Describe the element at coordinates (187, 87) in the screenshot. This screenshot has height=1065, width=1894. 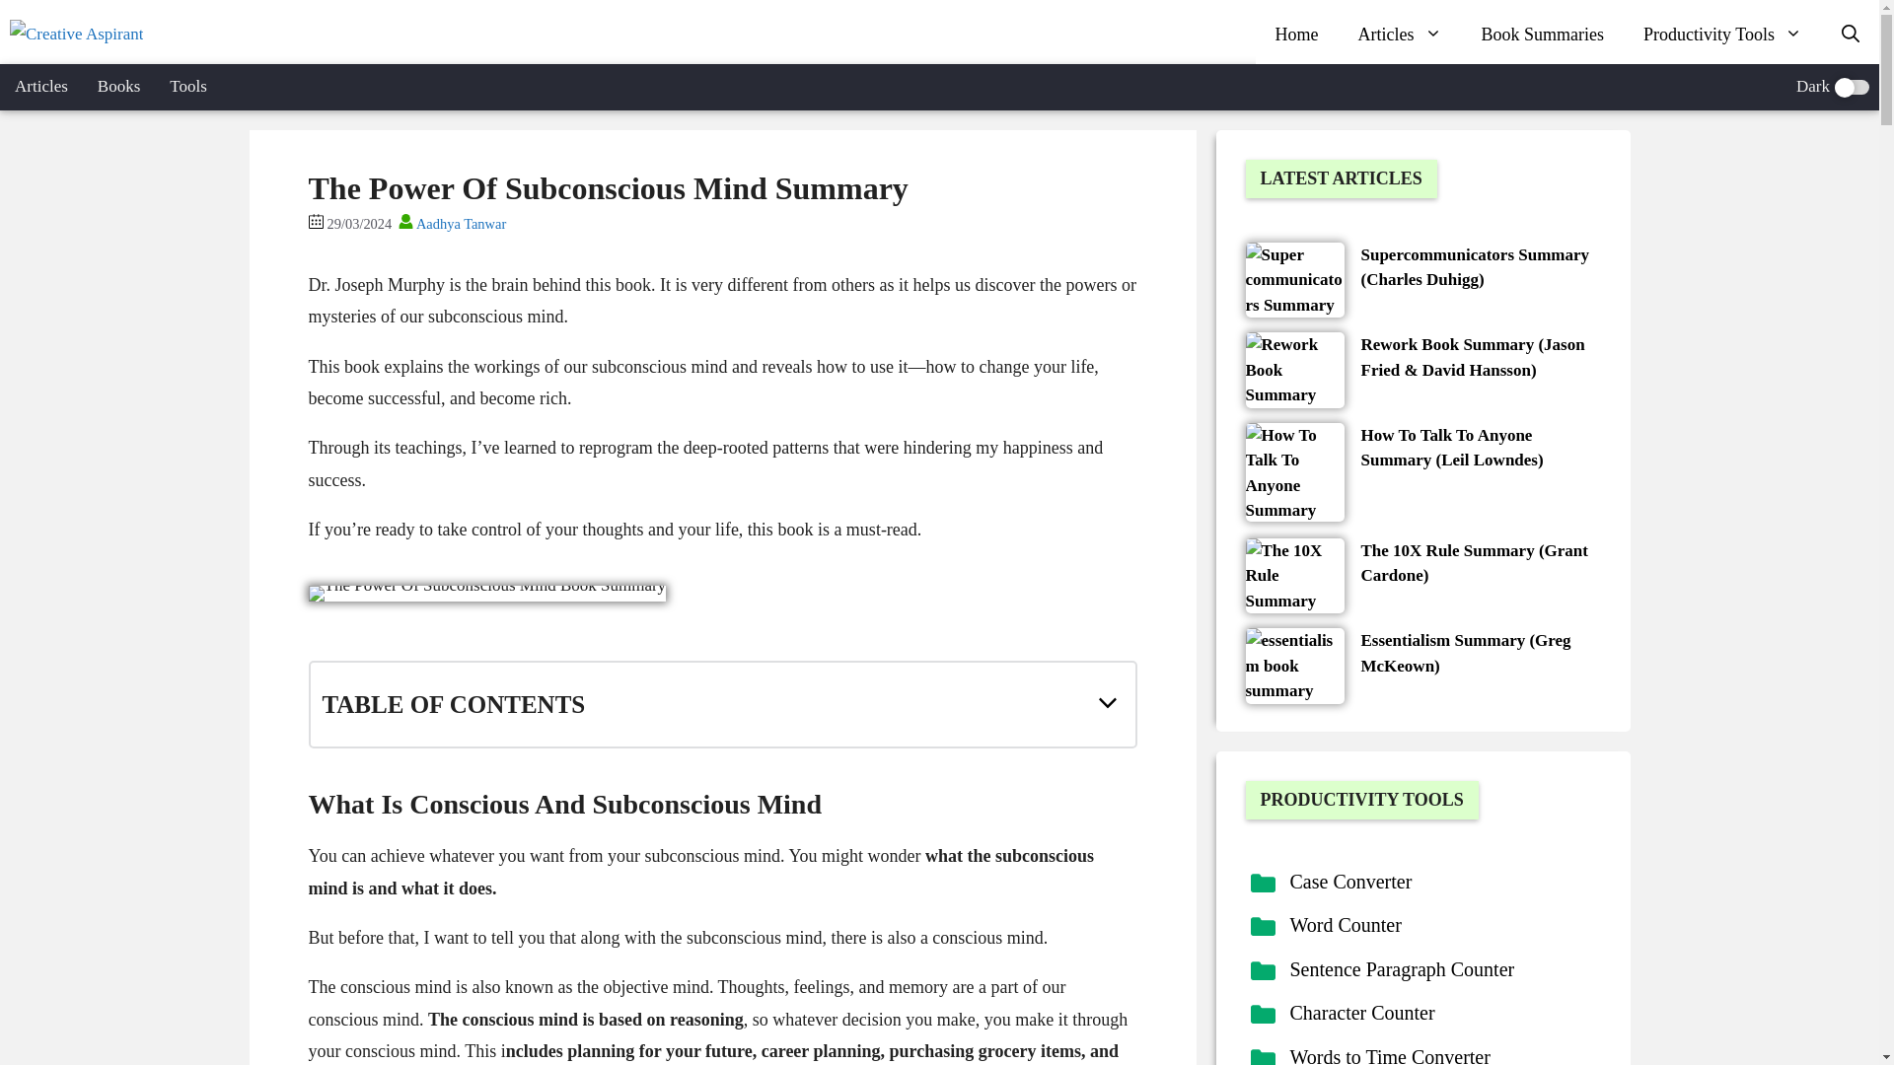
I see `Tools` at that location.